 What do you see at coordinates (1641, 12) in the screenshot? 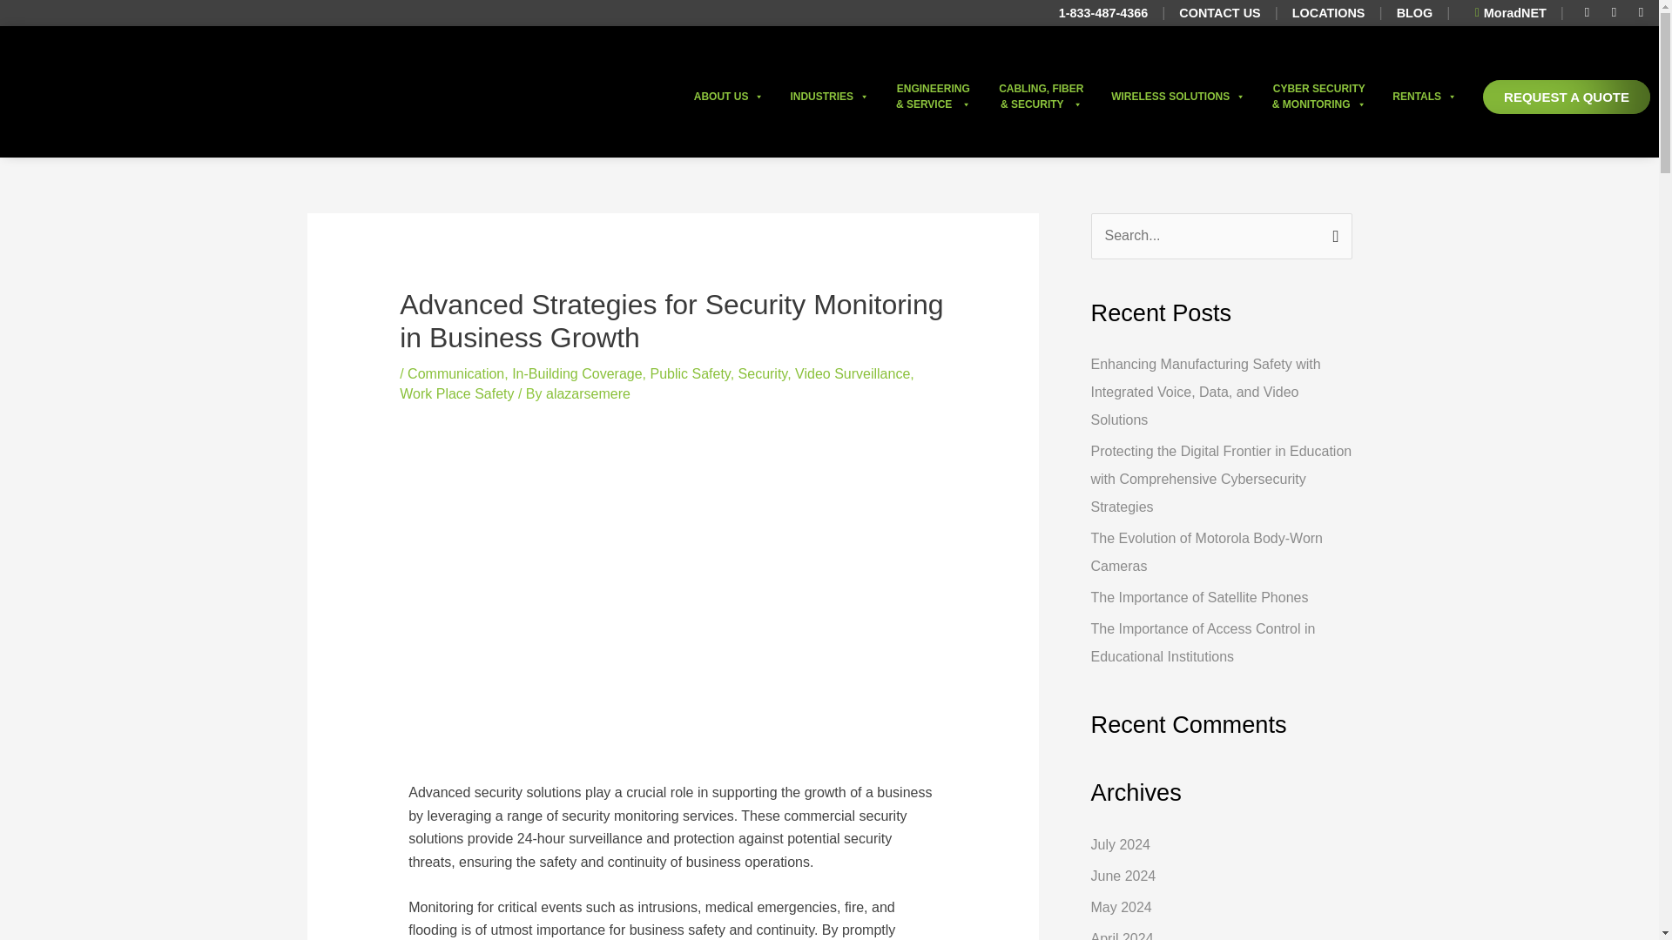
I see `Linkedin-in` at bounding box center [1641, 12].